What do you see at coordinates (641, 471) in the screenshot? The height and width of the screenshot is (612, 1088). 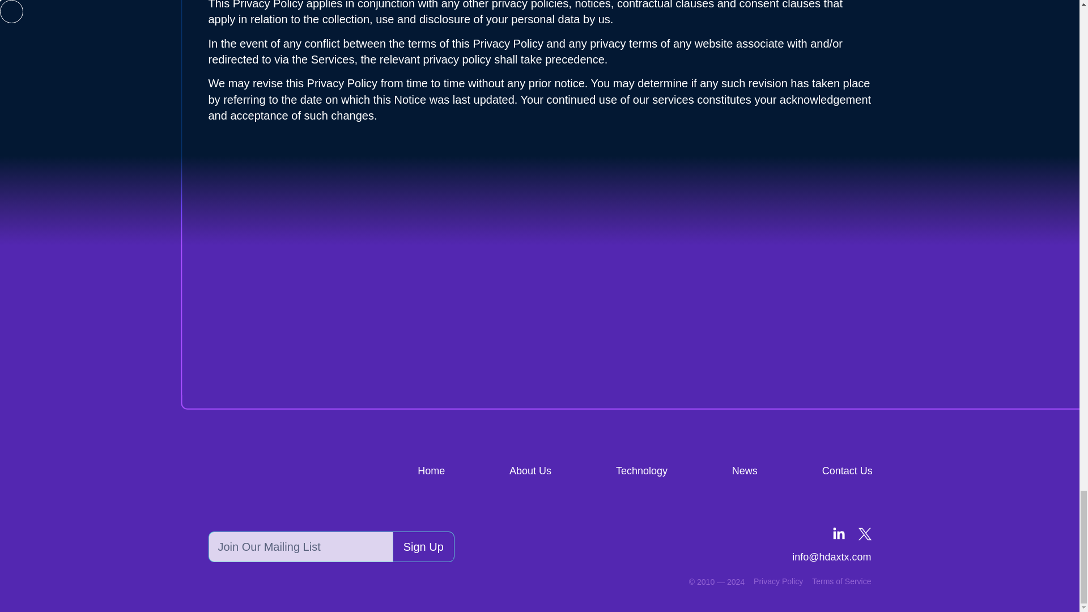 I see `Technology` at bounding box center [641, 471].